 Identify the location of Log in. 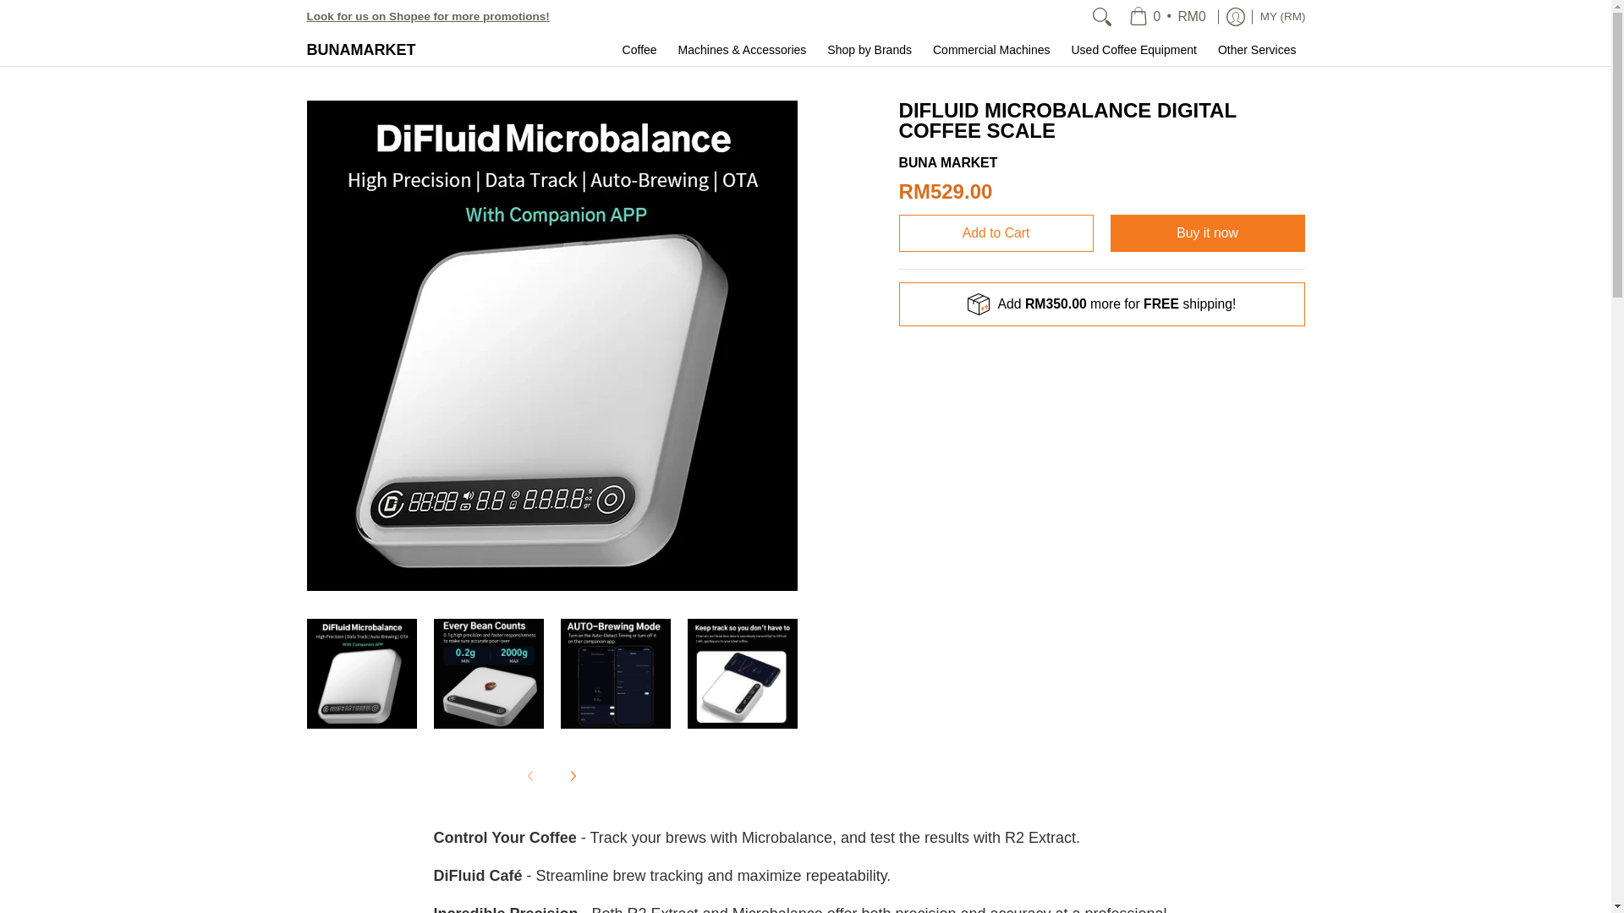
(1235, 17).